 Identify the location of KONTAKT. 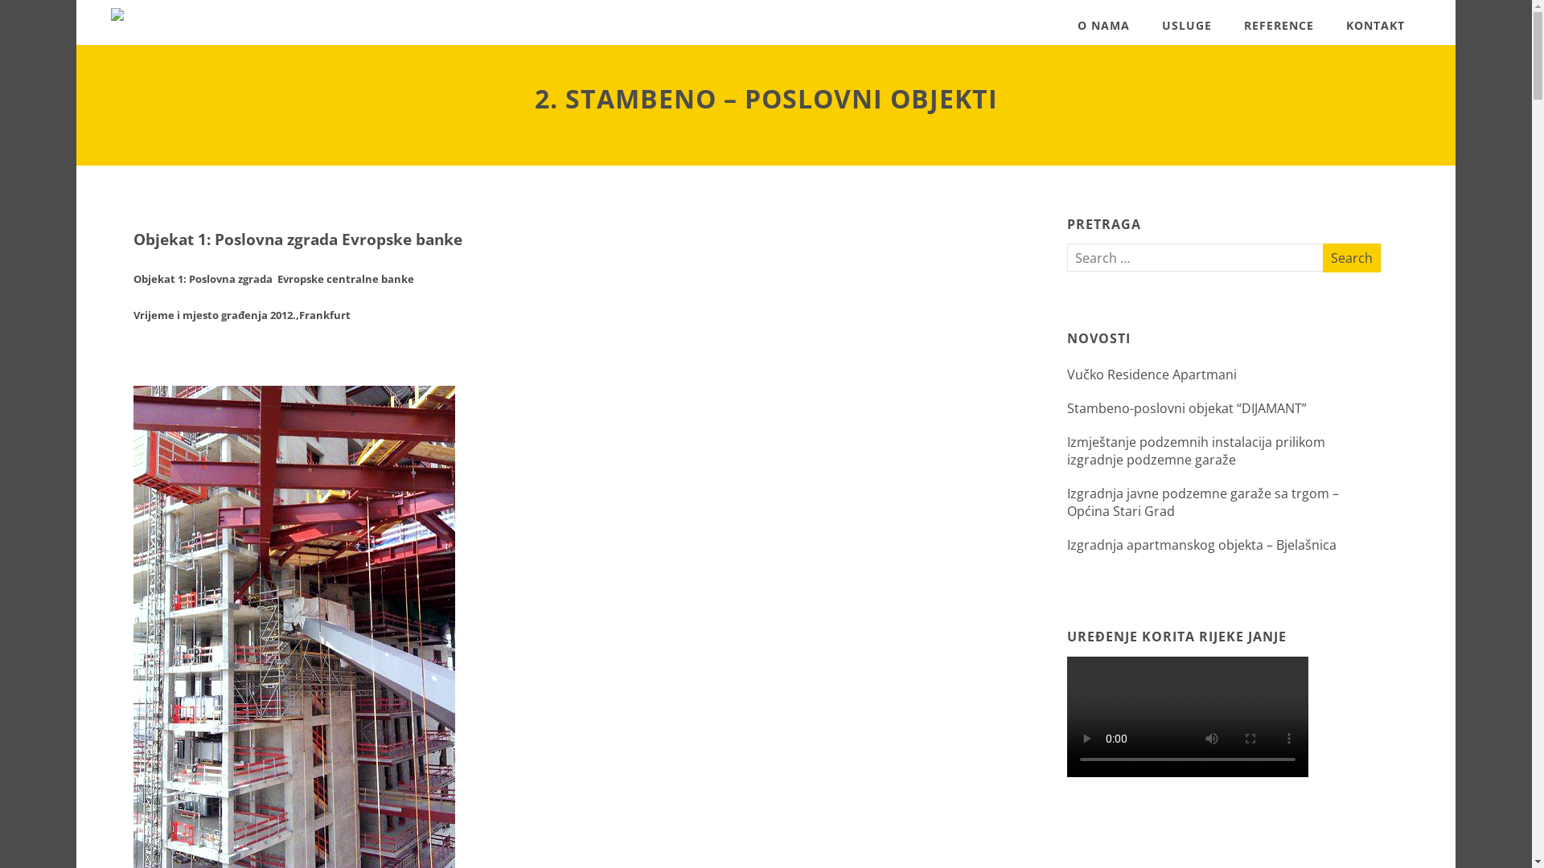
(1375, 26).